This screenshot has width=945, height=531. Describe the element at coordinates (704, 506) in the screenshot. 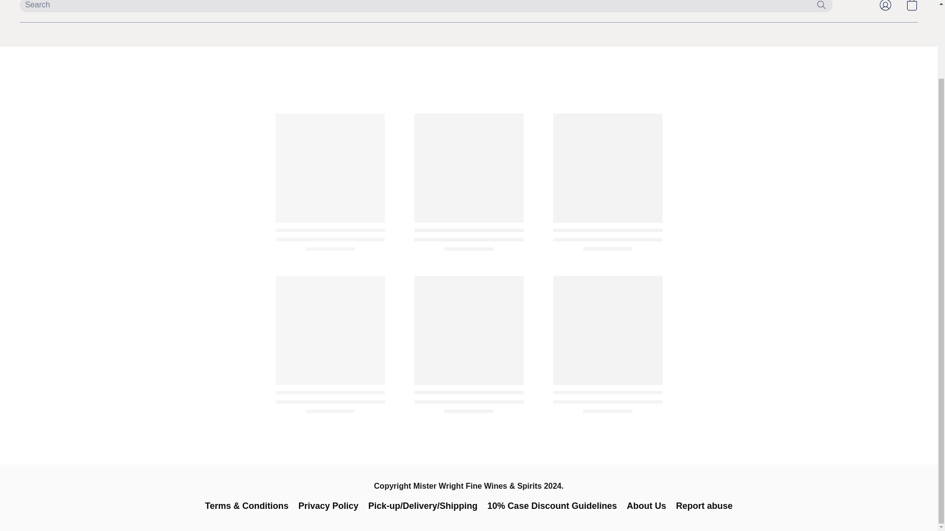

I see `Report abuse` at that location.